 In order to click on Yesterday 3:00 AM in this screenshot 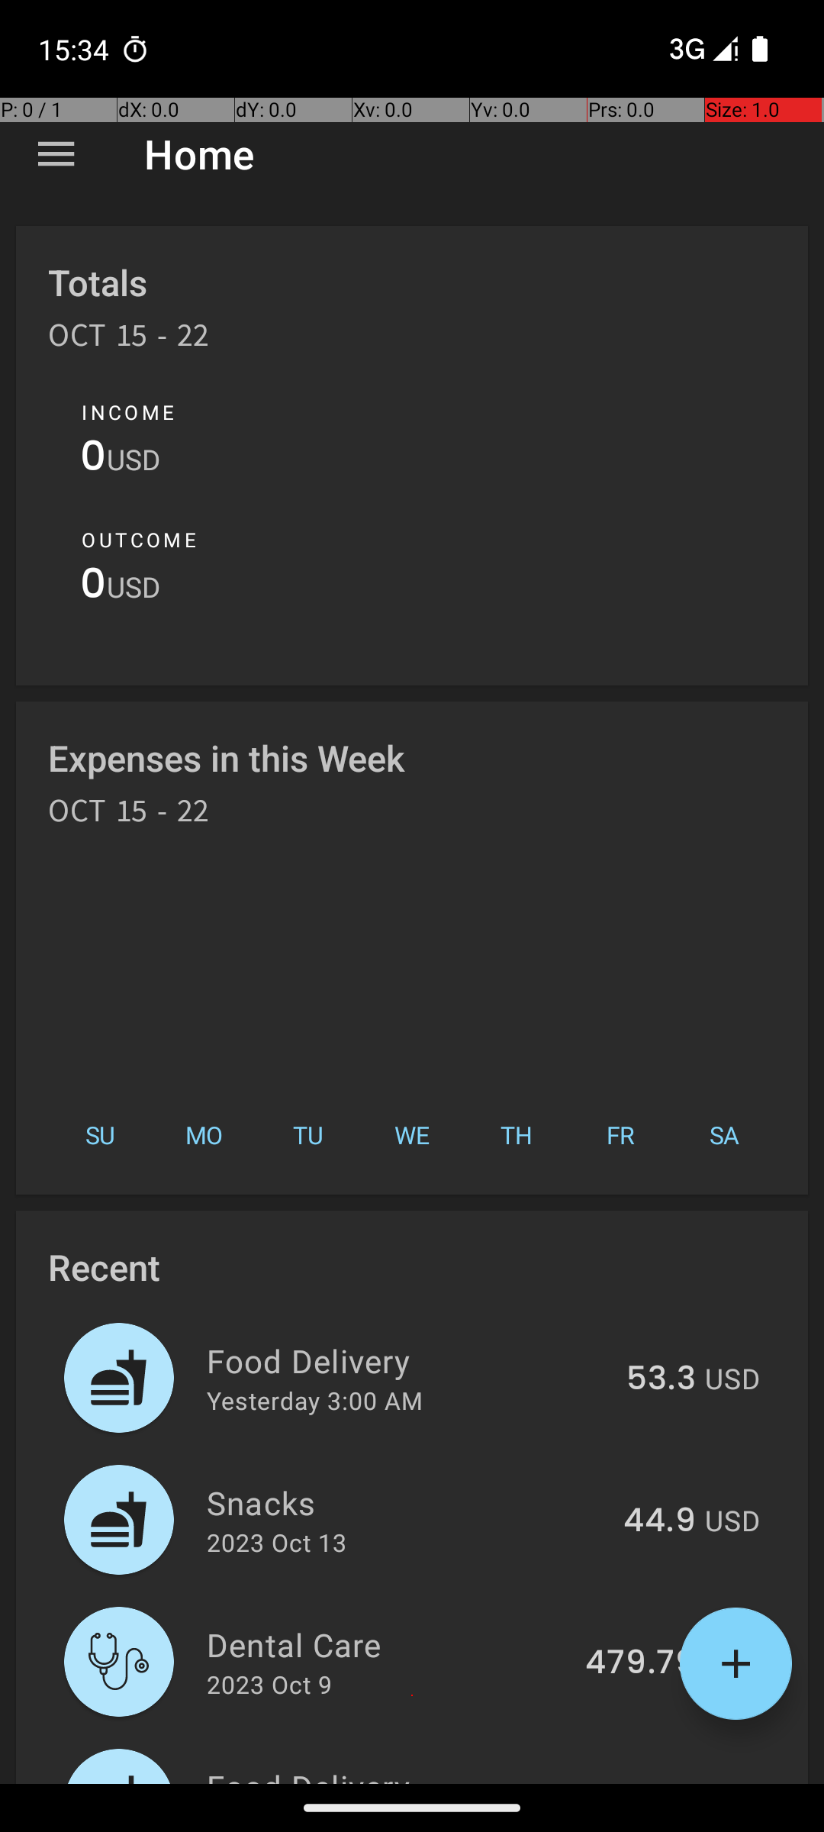, I will do `click(314, 1400)`.